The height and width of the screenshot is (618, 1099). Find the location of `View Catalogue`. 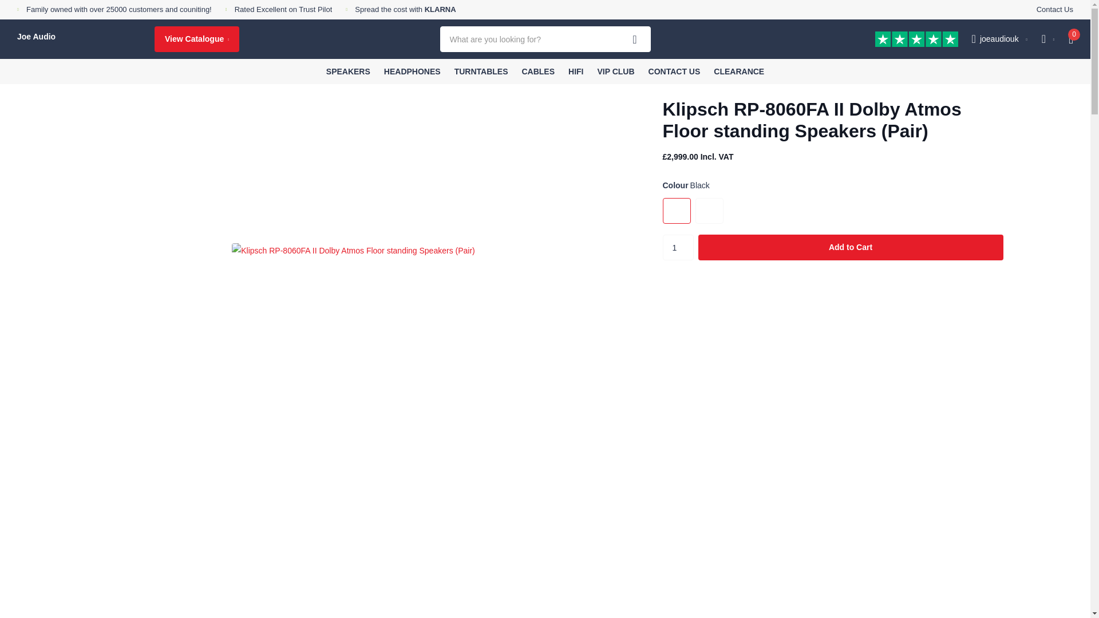

View Catalogue is located at coordinates (197, 39).